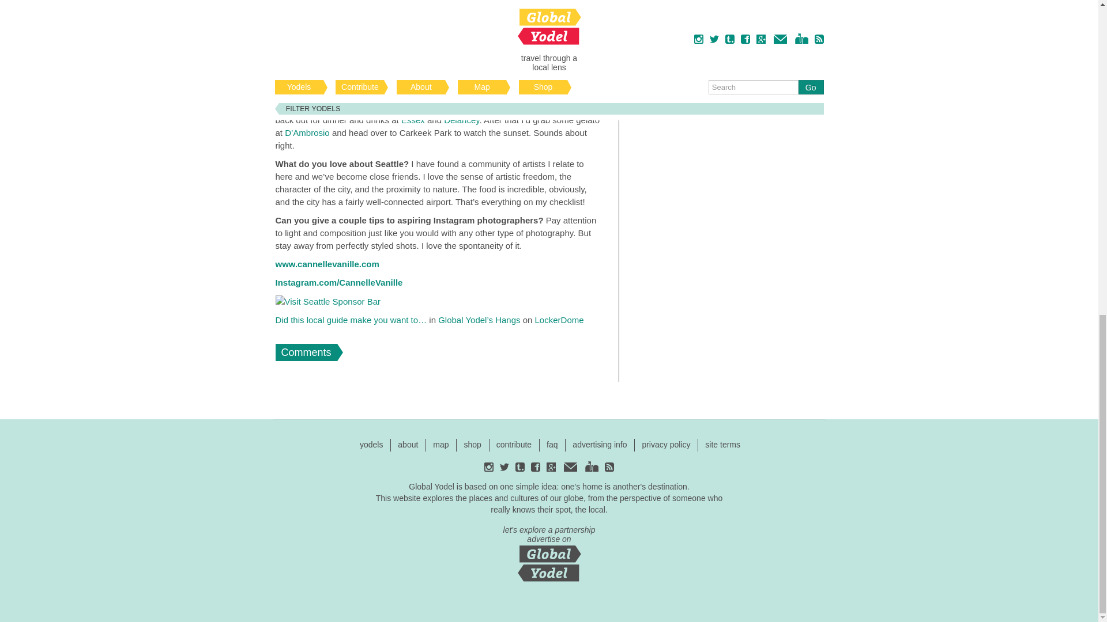  I want to click on Advertise on Global Yodel, so click(549, 552).